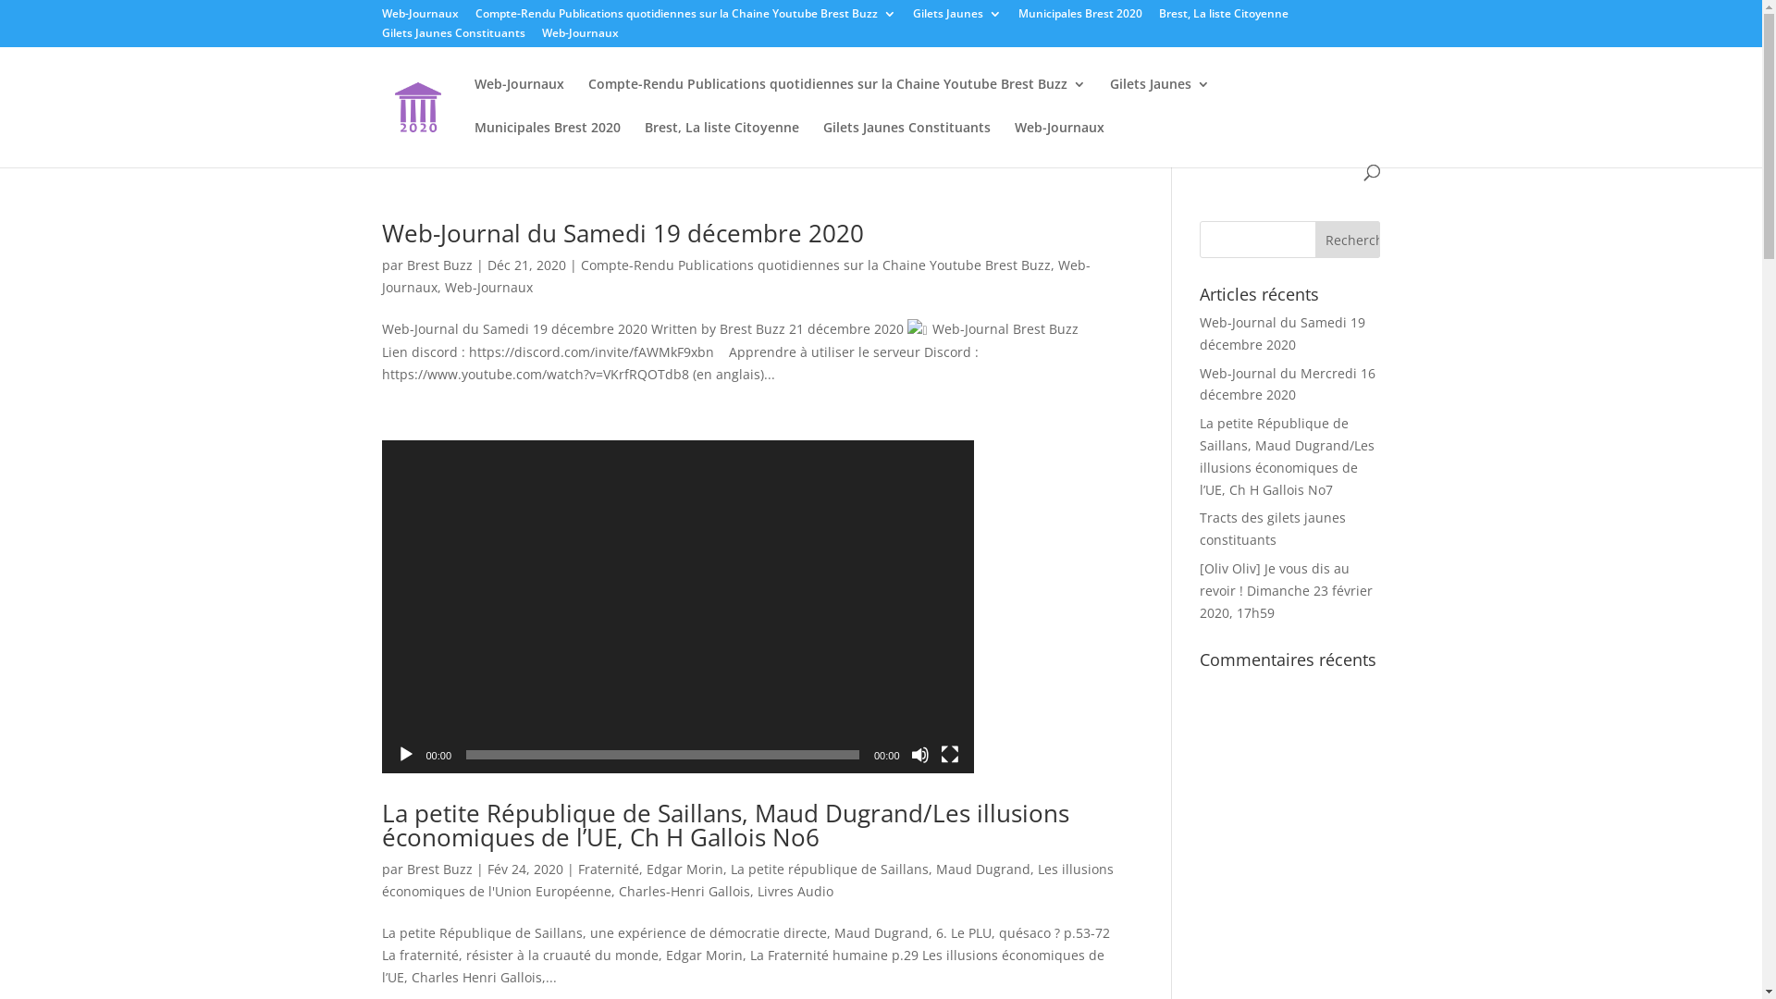 The width and height of the screenshot is (1776, 999). I want to click on Muet, so click(919, 755).